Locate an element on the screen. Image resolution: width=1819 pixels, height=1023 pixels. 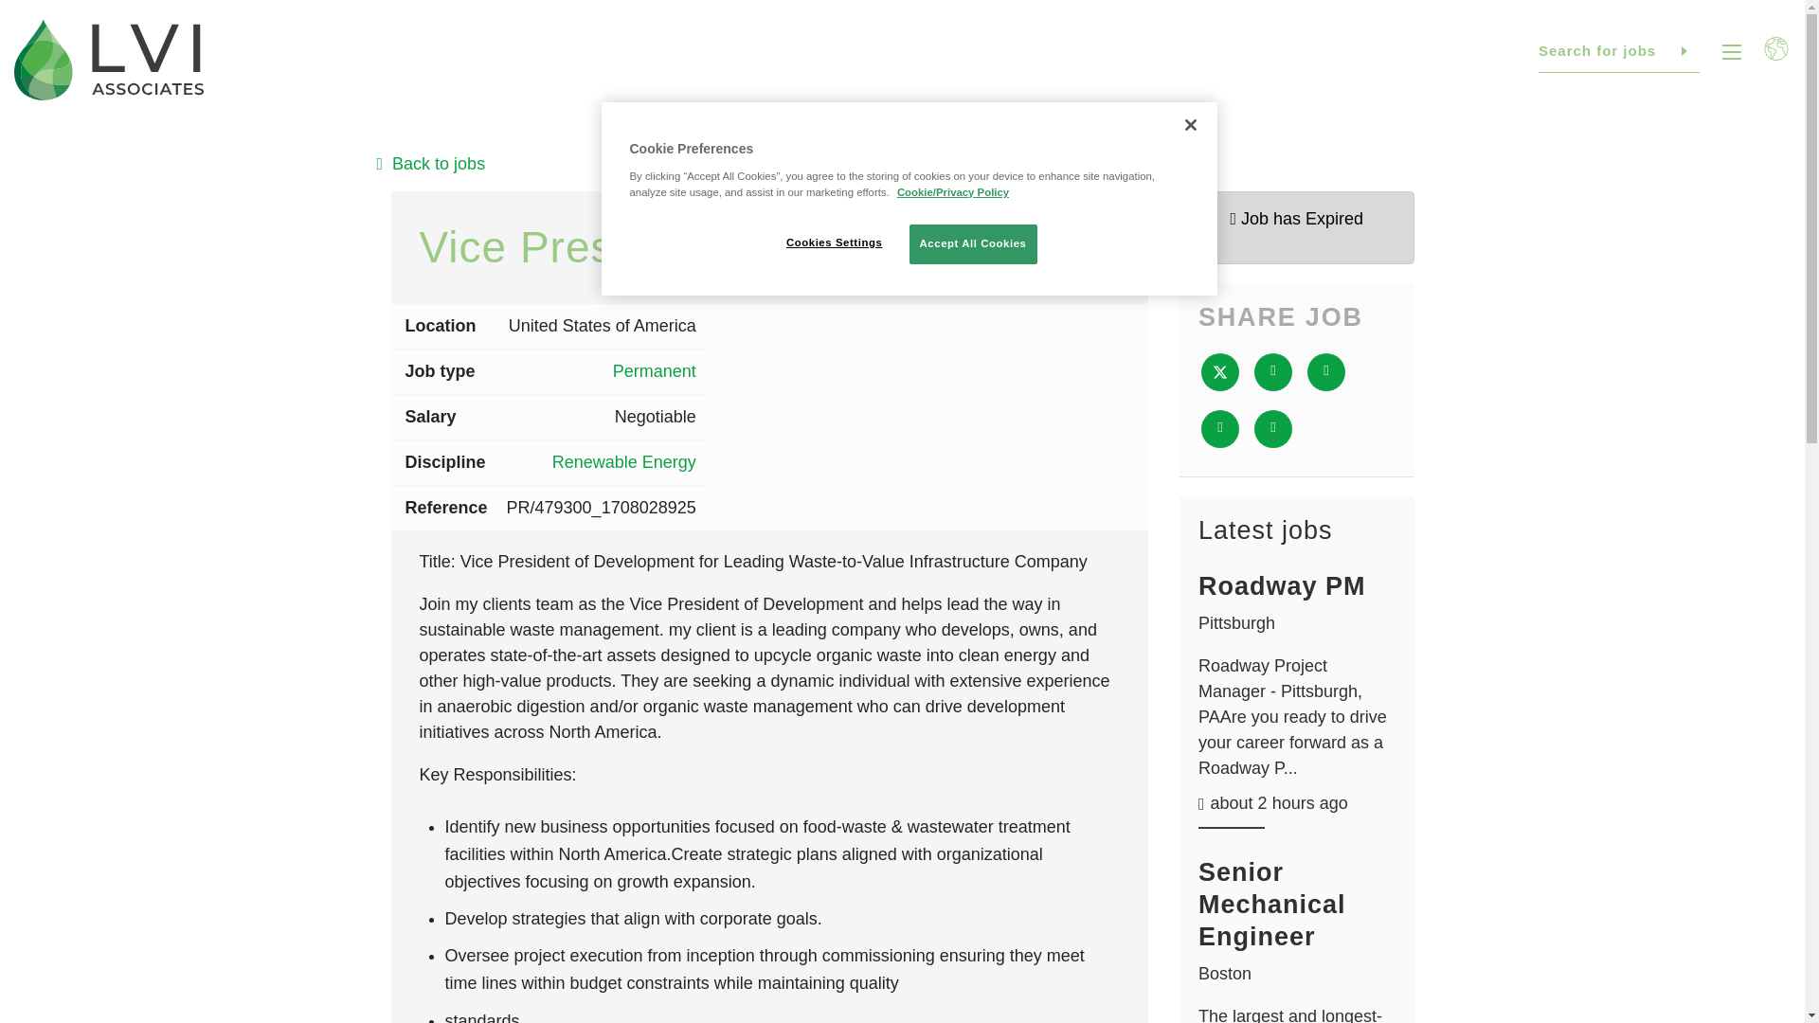
Facebook is located at coordinates (1527, 894).